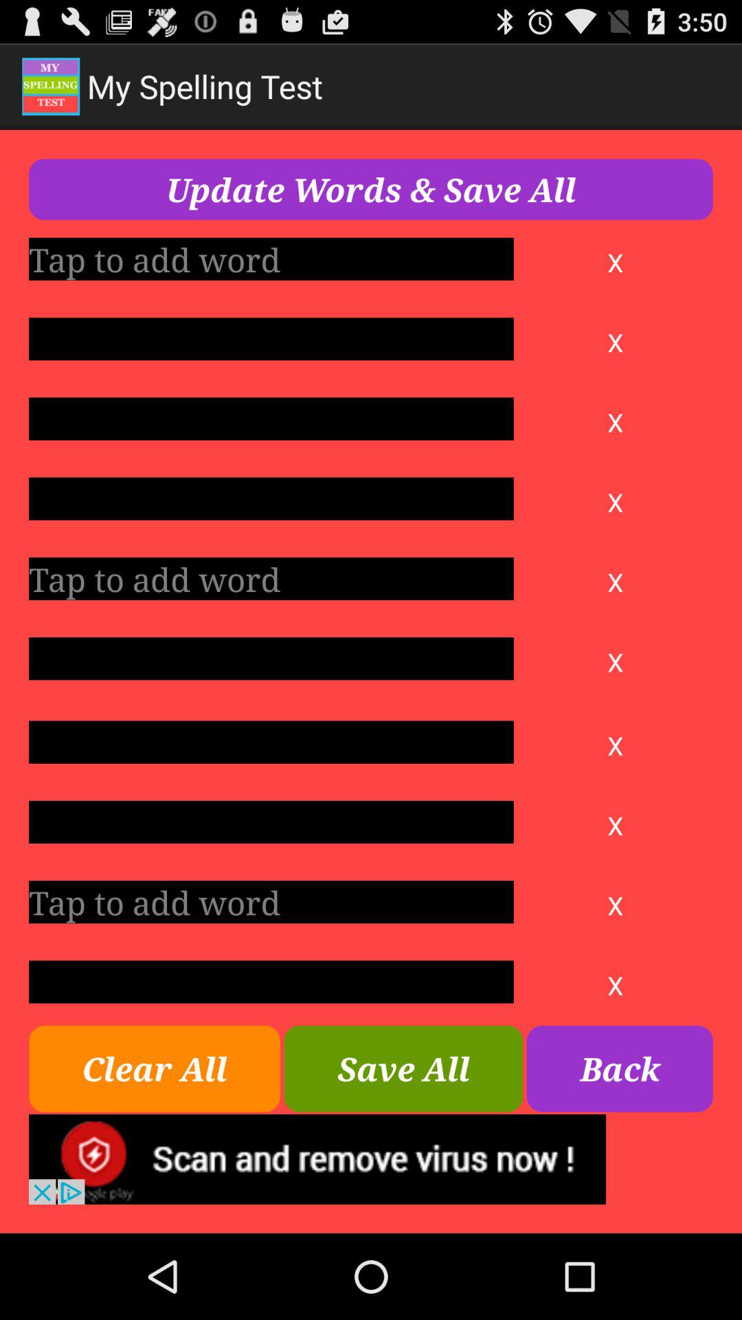  Describe the element at coordinates (271, 982) in the screenshot. I see `tap to add word` at that location.